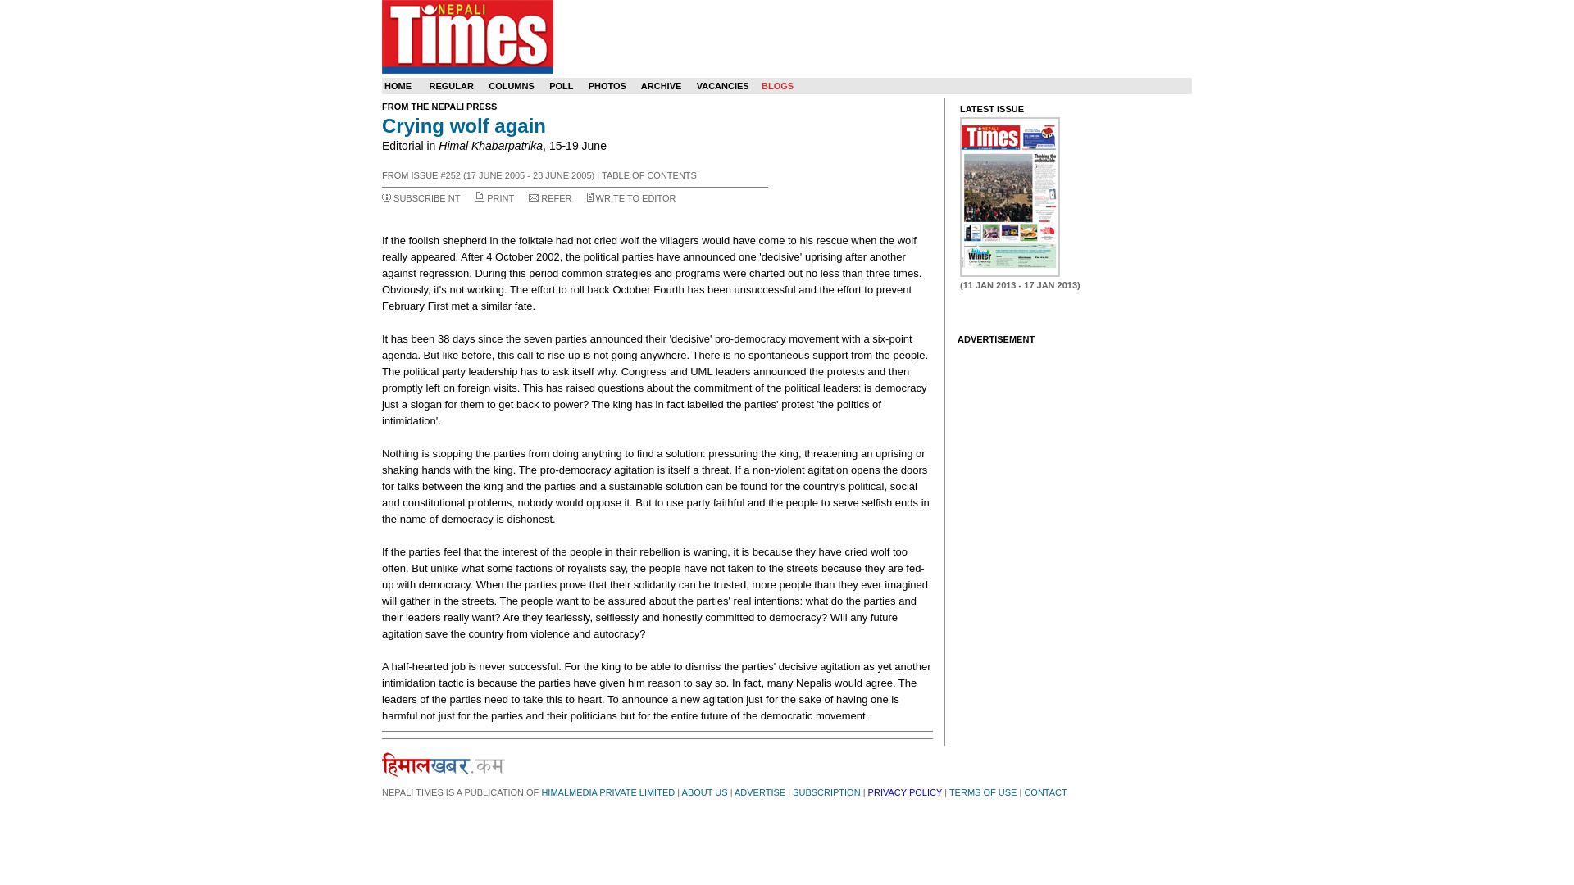 The image size is (1574, 885). Describe the element at coordinates (607, 86) in the screenshot. I see `PHOTOS` at that location.